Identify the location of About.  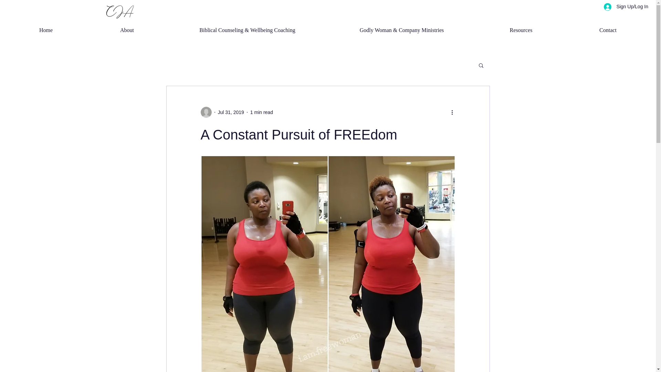
(127, 30).